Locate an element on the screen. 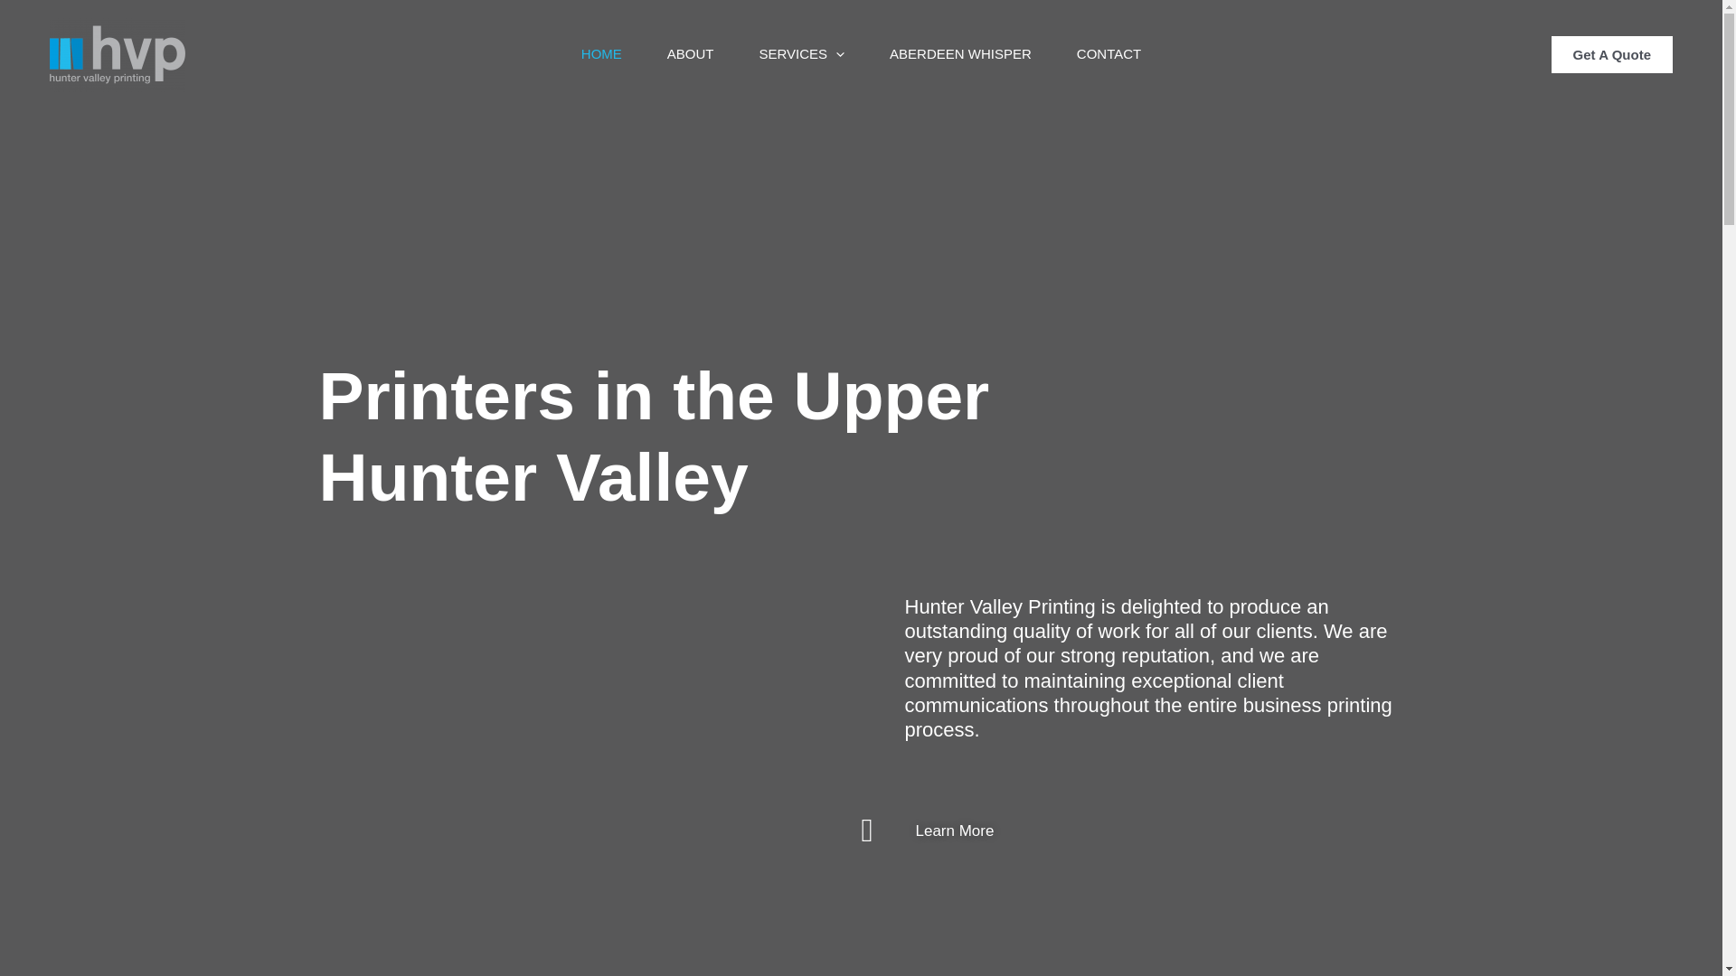  SERVICES is located at coordinates (801, 54).